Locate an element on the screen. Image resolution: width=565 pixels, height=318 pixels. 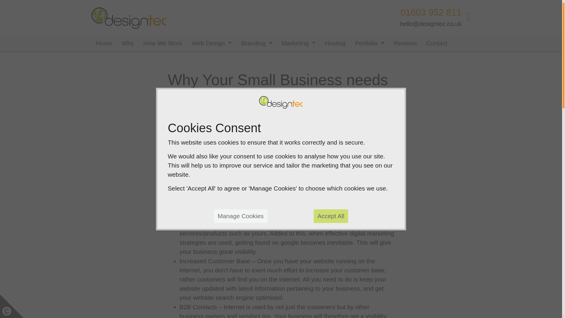
Marketing is located at coordinates (299, 43).